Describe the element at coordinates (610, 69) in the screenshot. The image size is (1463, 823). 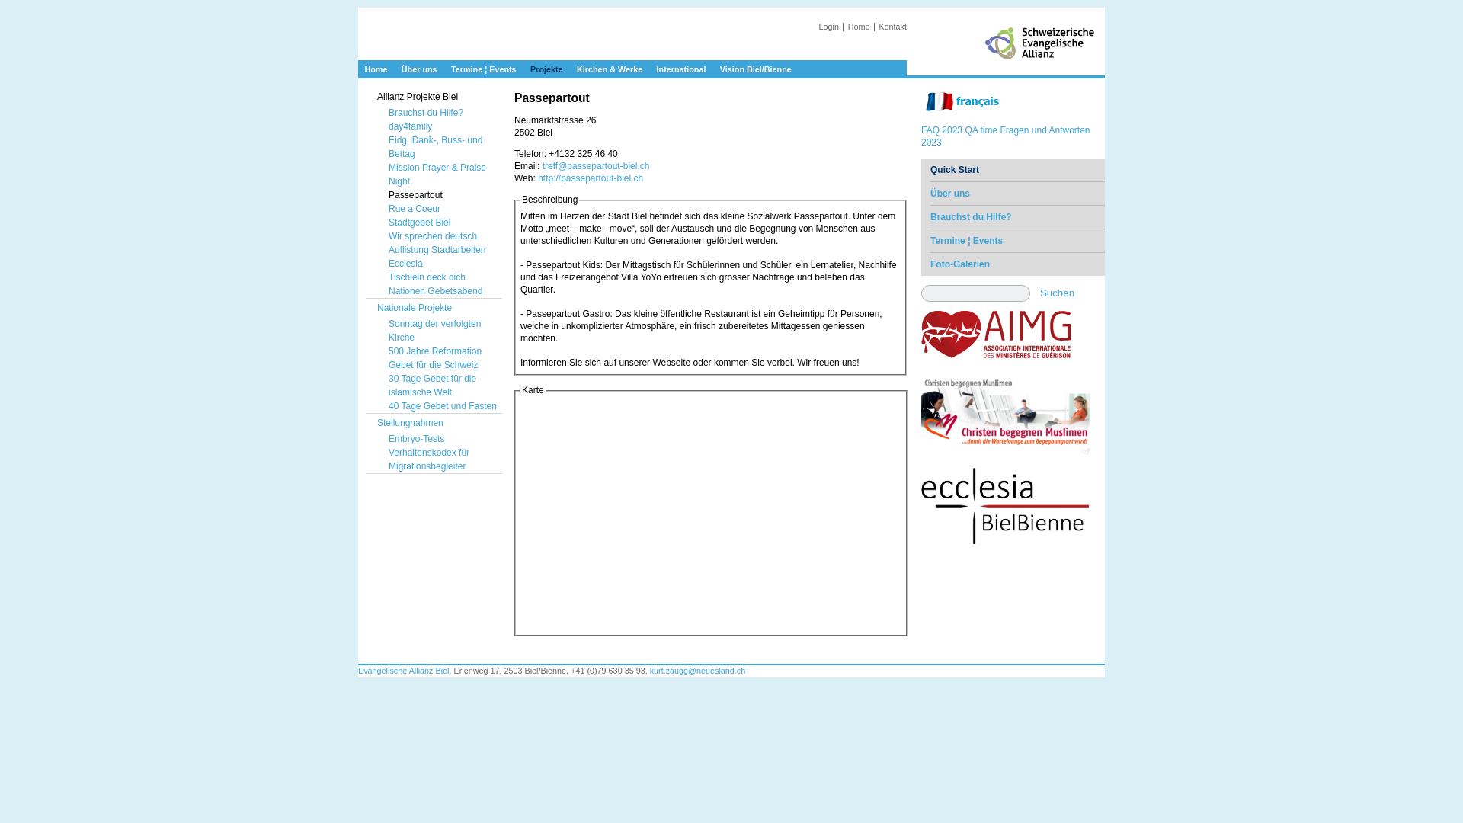
I see `Kirchen & Werke` at that location.